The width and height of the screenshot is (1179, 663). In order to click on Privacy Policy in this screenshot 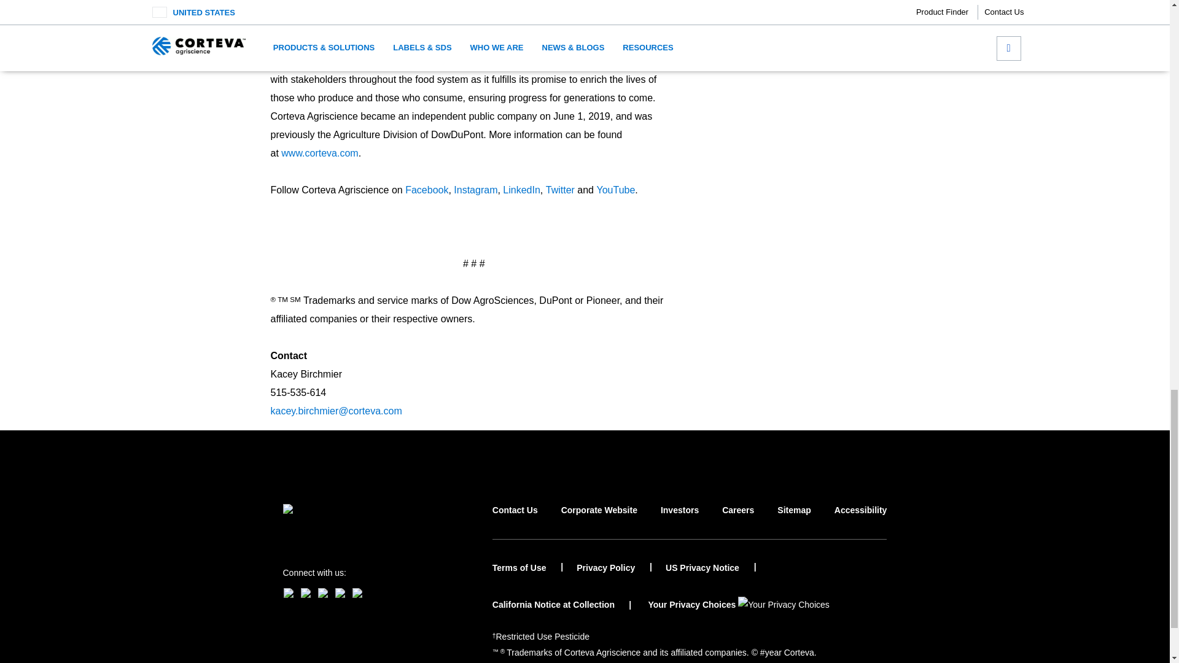, I will do `click(614, 568)`.